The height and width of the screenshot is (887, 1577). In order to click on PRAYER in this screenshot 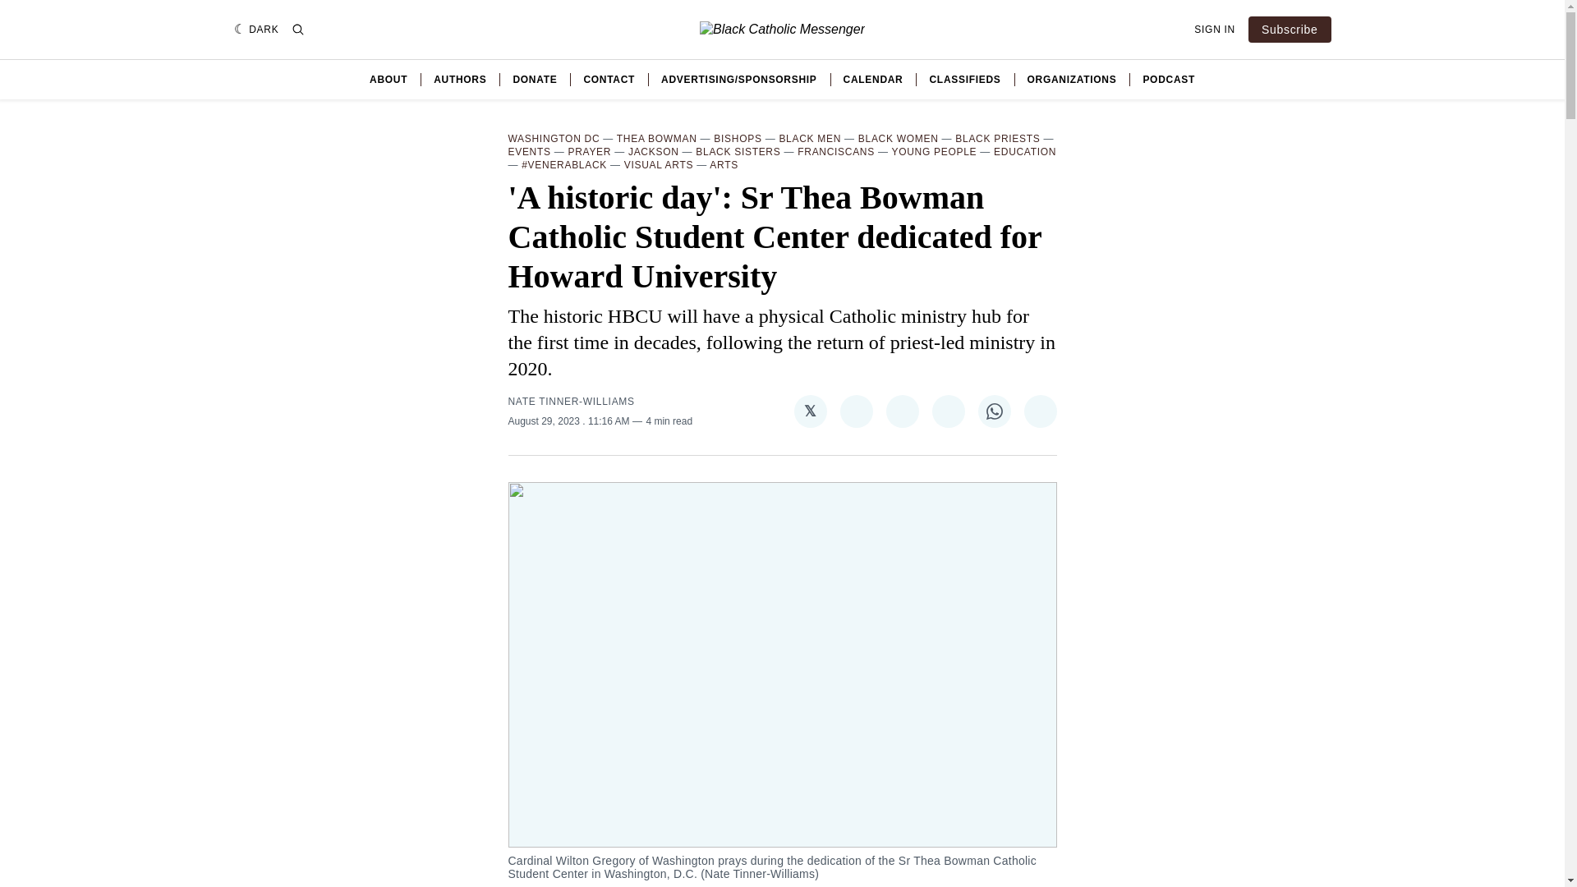, I will do `click(590, 152)`.